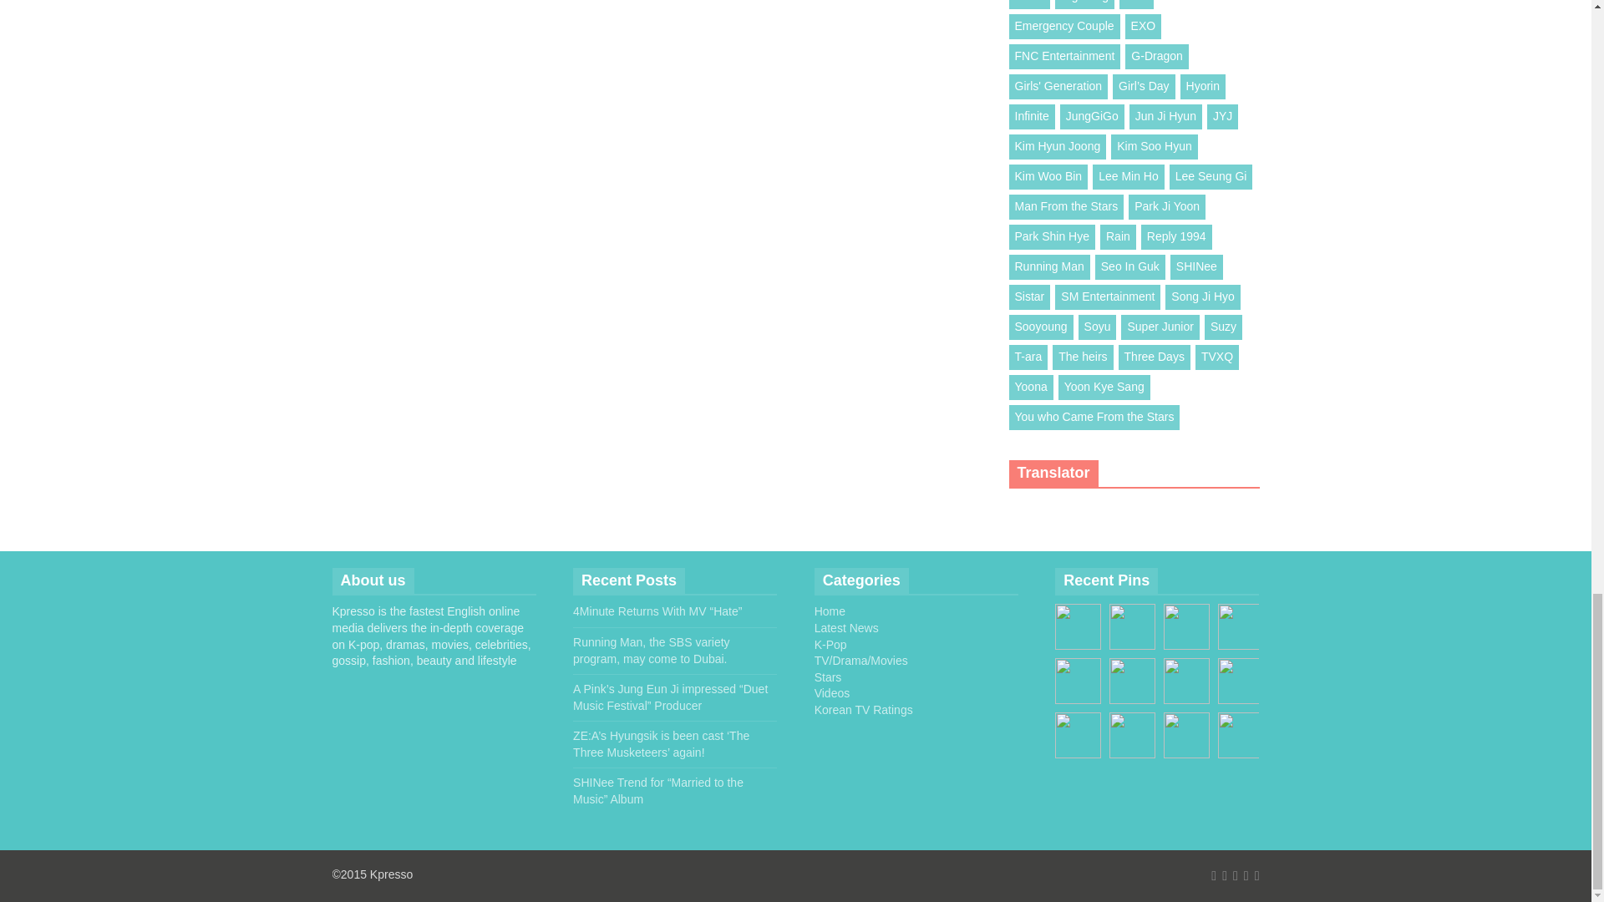  What do you see at coordinates (1064, 27) in the screenshot?
I see `4 topics` at bounding box center [1064, 27].